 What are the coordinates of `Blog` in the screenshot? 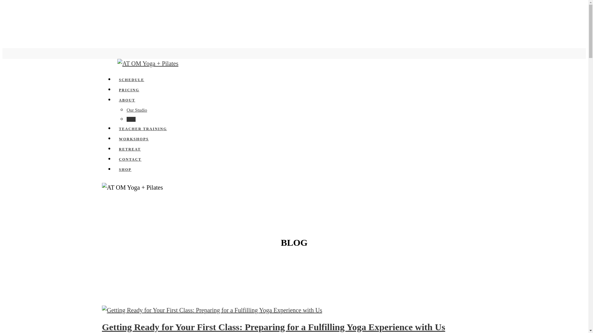 It's located at (131, 119).